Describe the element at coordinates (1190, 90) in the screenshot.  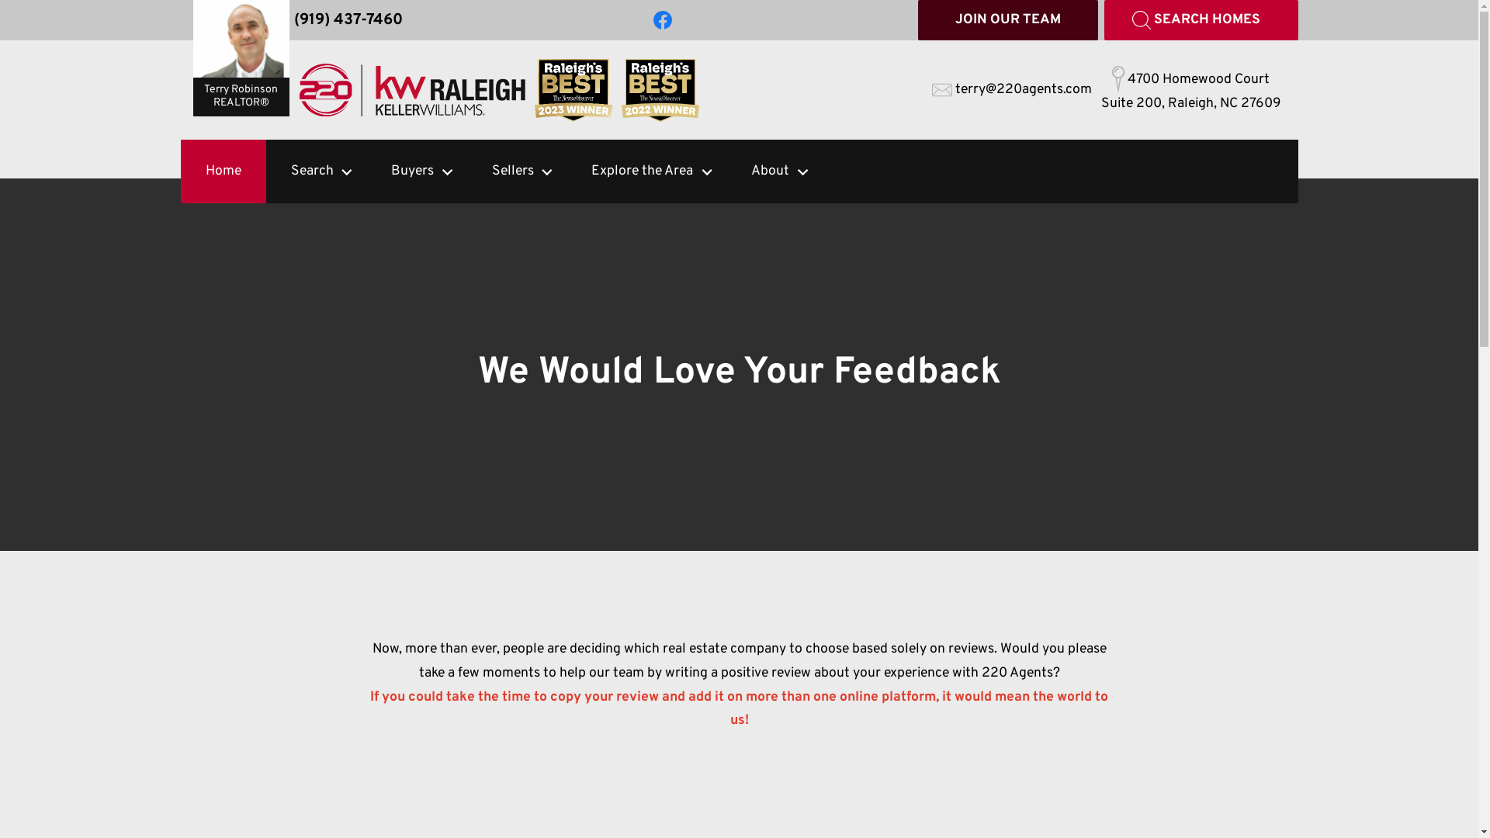
I see `4700 Homewood Court
Suite 200, Raleigh, NC 27609` at that location.